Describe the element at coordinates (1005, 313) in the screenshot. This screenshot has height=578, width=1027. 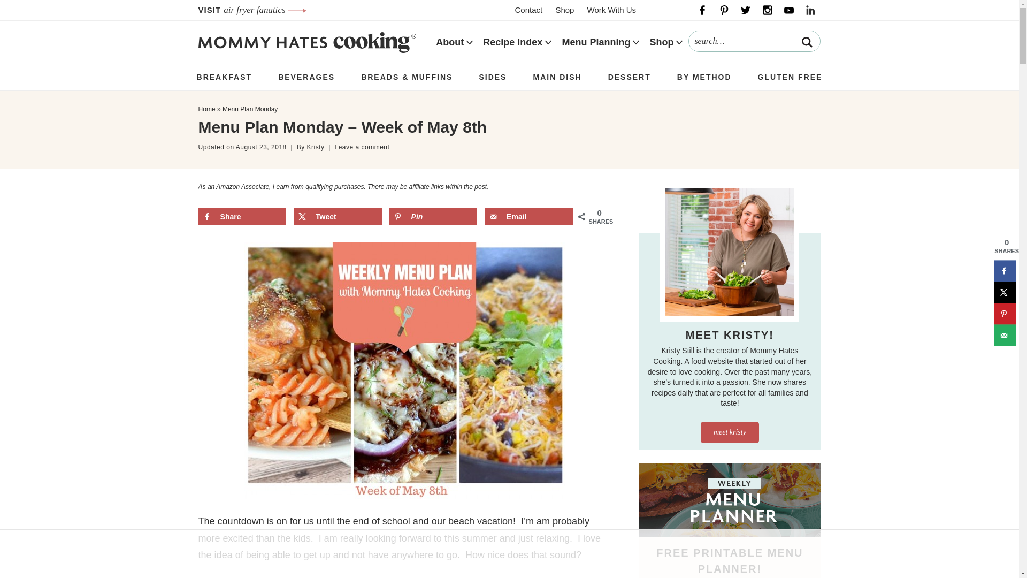
I see `Save to Pinterest` at that location.